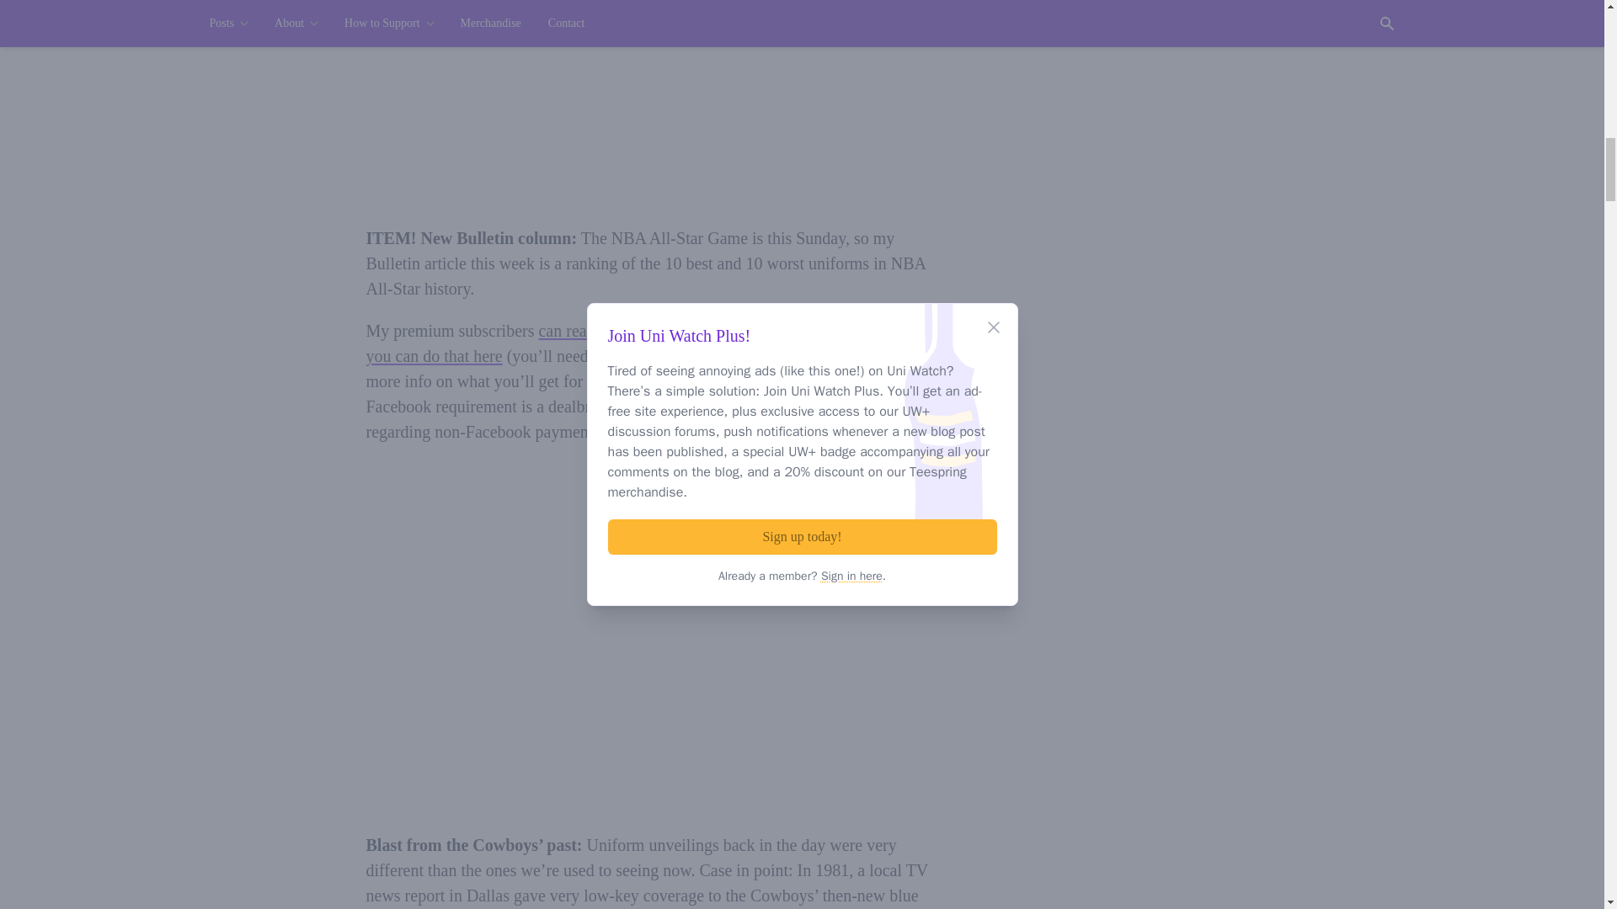  What do you see at coordinates (648, 685) in the screenshot?
I see `YouTube video player` at bounding box center [648, 685].